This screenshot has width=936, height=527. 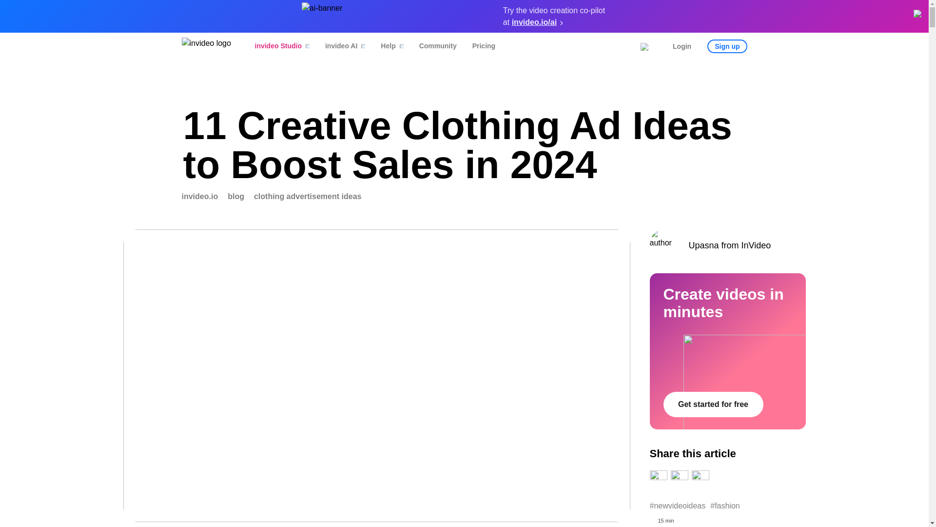 What do you see at coordinates (200, 196) in the screenshot?
I see `Go to Academy for Professional Quality Video Creation.` at bounding box center [200, 196].